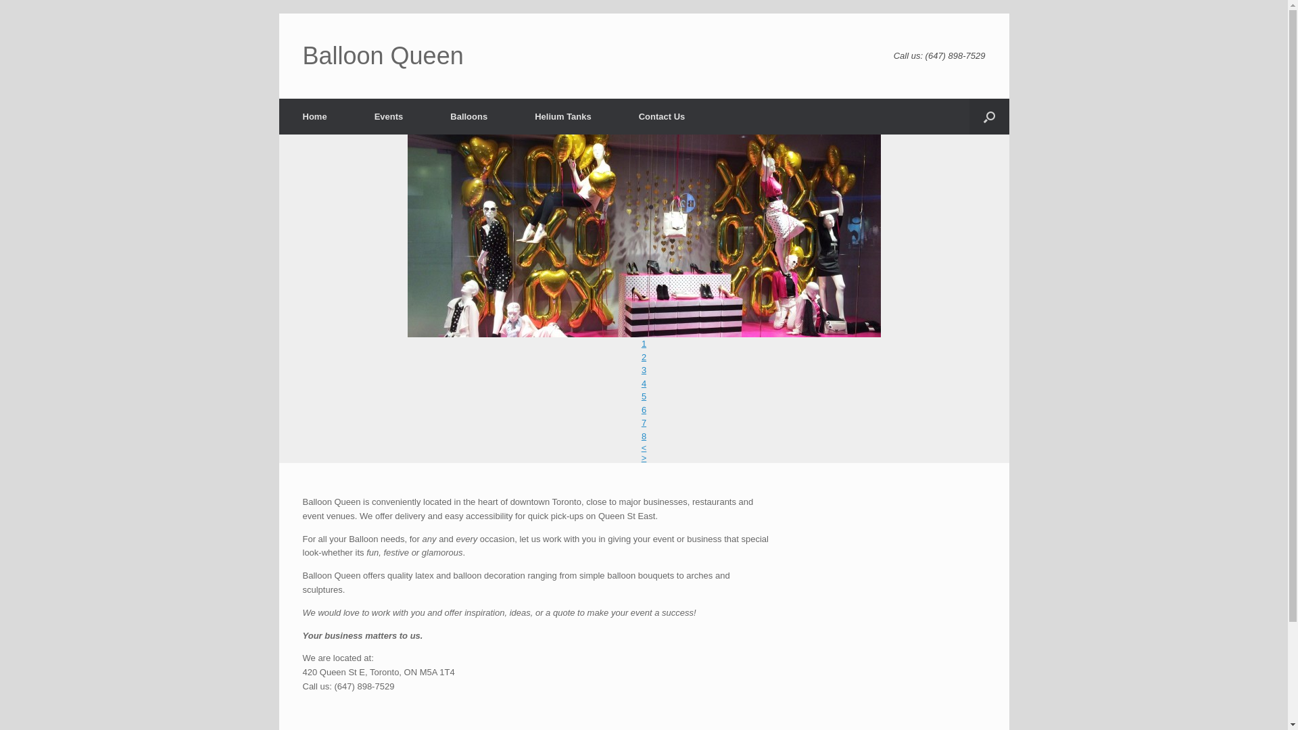 Image resolution: width=1298 pixels, height=730 pixels. What do you see at coordinates (279, 14) in the screenshot?
I see `Skip to content` at bounding box center [279, 14].